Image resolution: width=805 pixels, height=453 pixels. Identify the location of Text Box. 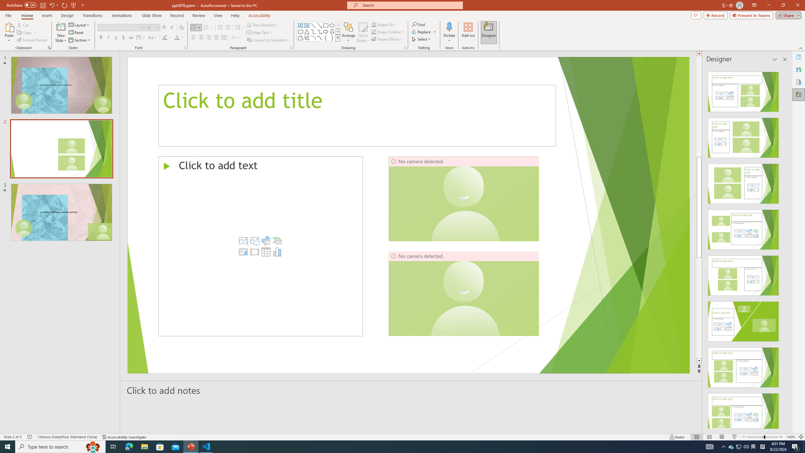
(301, 25).